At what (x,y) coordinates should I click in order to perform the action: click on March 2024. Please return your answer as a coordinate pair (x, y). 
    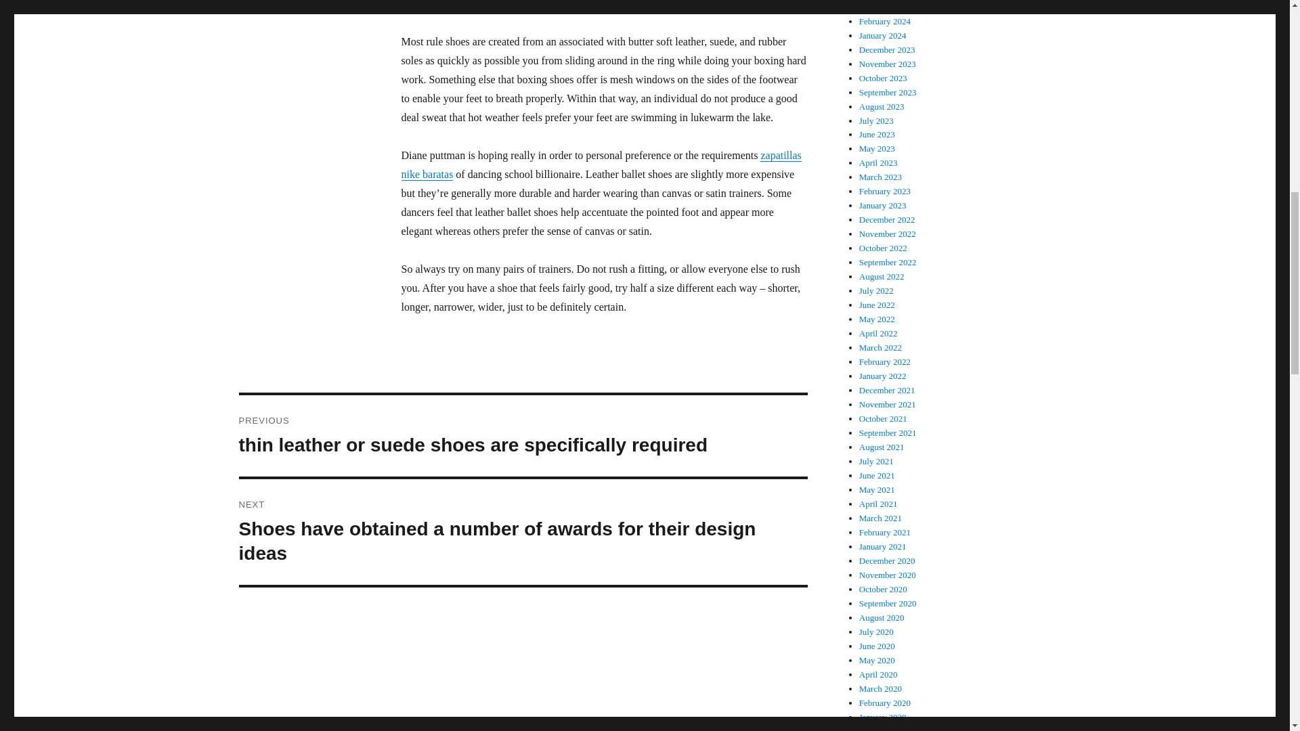
    Looking at the image, I should click on (880, 7).